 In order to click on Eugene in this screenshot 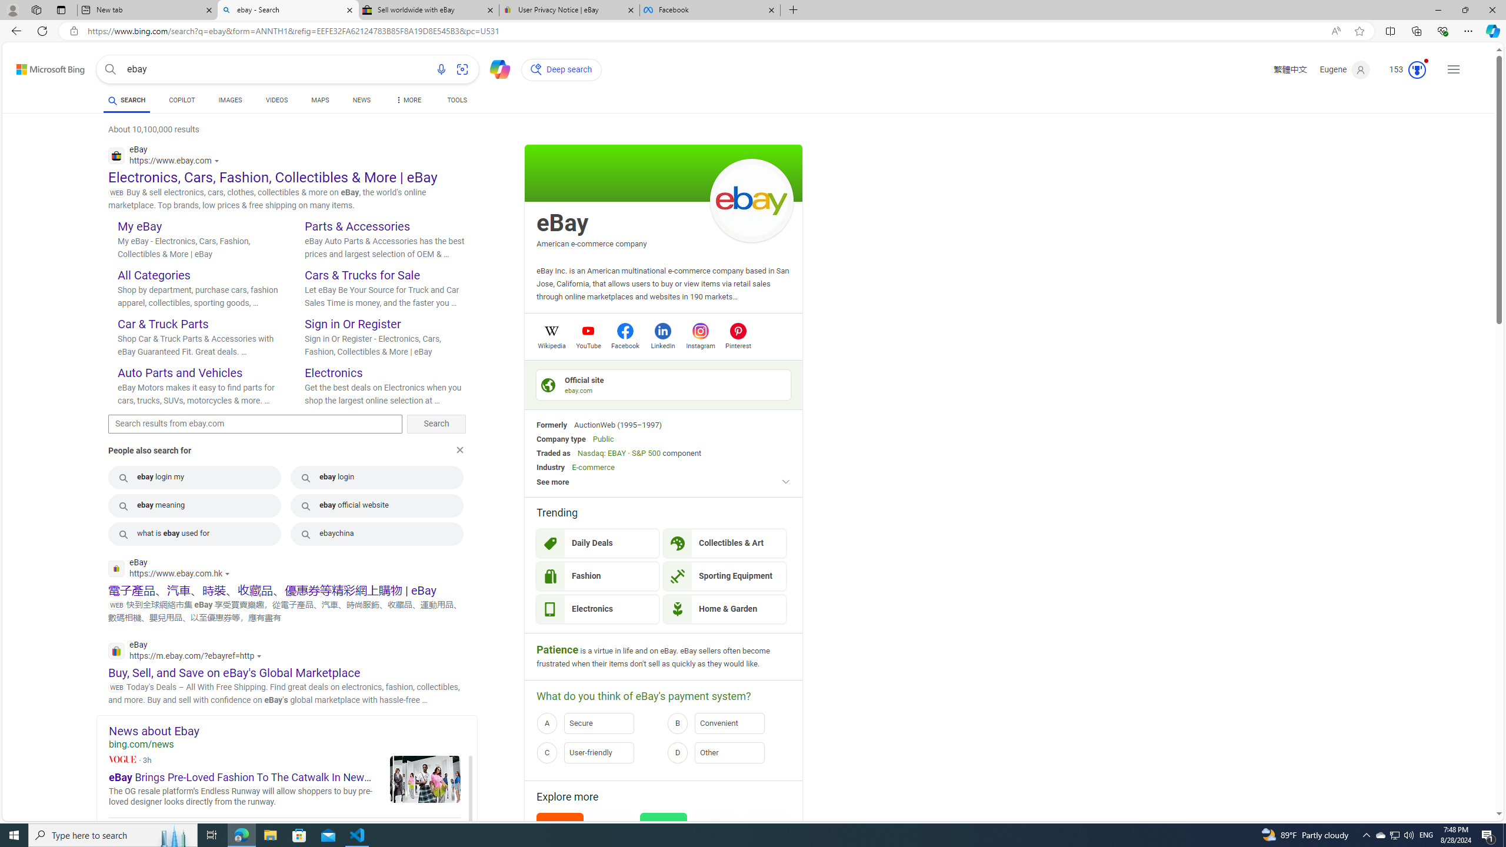, I will do `click(1345, 69)`.